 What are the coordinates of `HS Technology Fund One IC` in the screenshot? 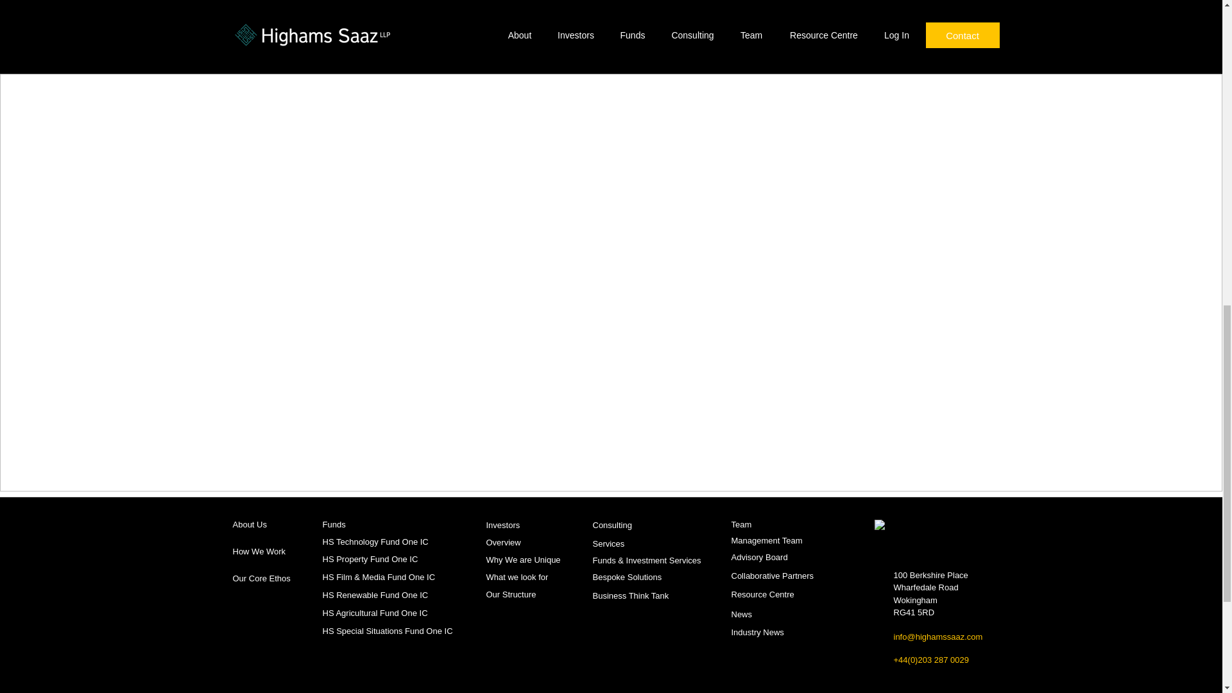 It's located at (375, 542).